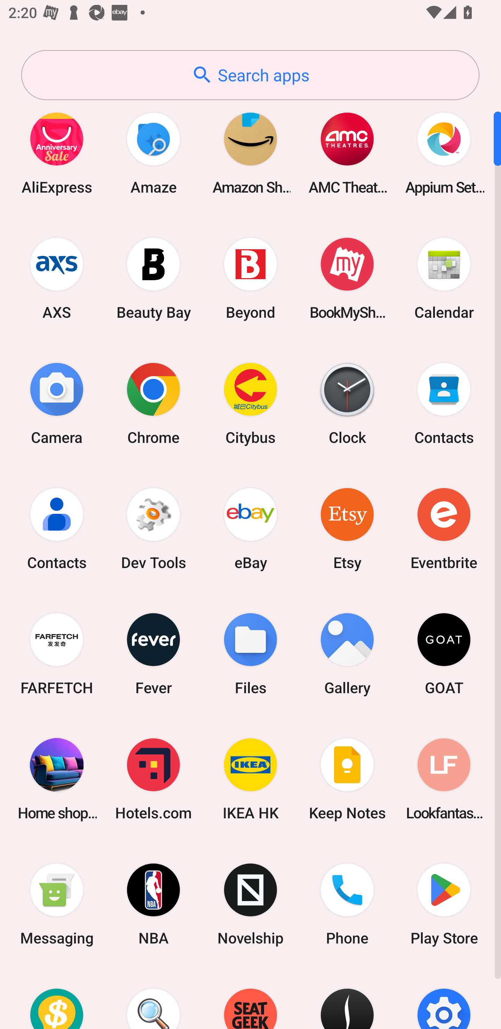 The width and height of the screenshot is (501, 1029). Describe the element at coordinates (57, 278) in the screenshot. I see `AXS` at that location.